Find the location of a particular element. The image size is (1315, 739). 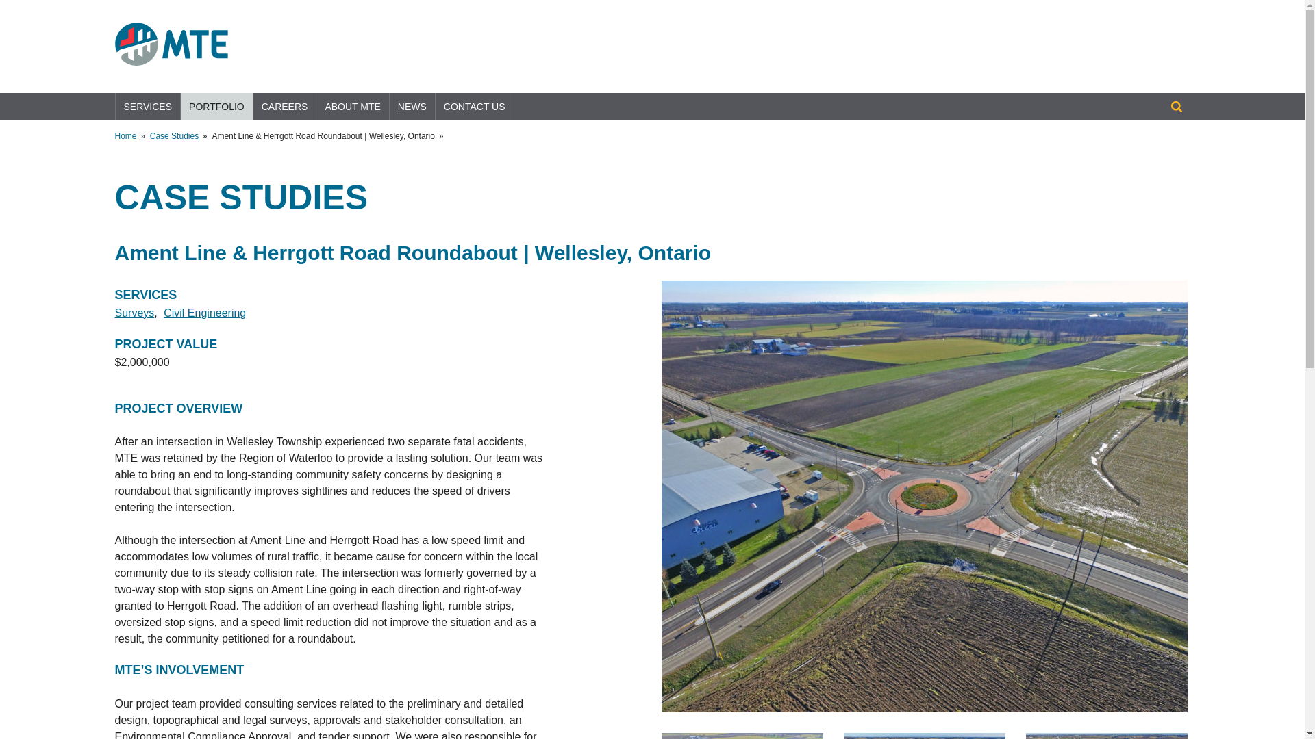

CONTACT US is located at coordinates (474, 107).